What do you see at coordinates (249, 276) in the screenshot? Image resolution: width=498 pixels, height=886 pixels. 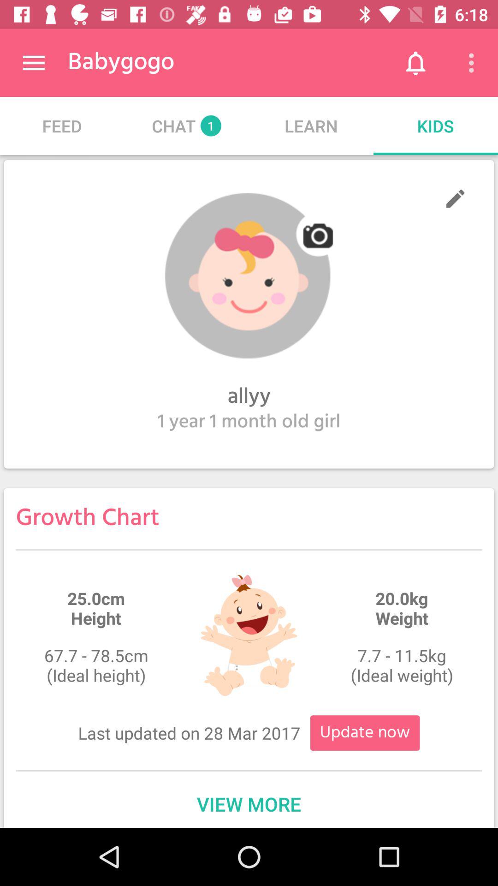 I see `profile photo option` at bounding box center [249, 276].